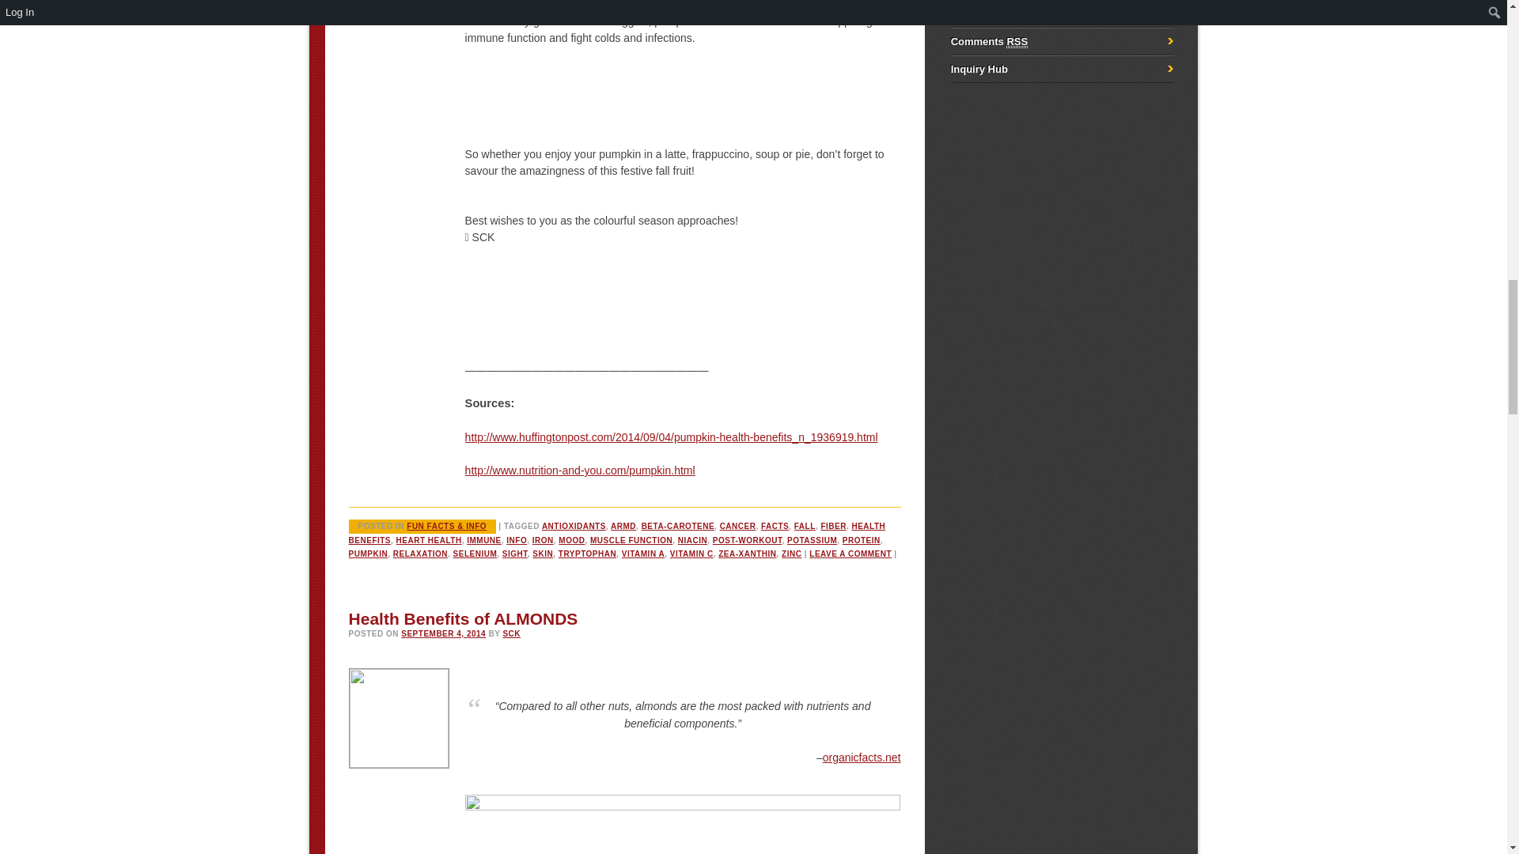  I want to click on FACTS, so click(774, 525).